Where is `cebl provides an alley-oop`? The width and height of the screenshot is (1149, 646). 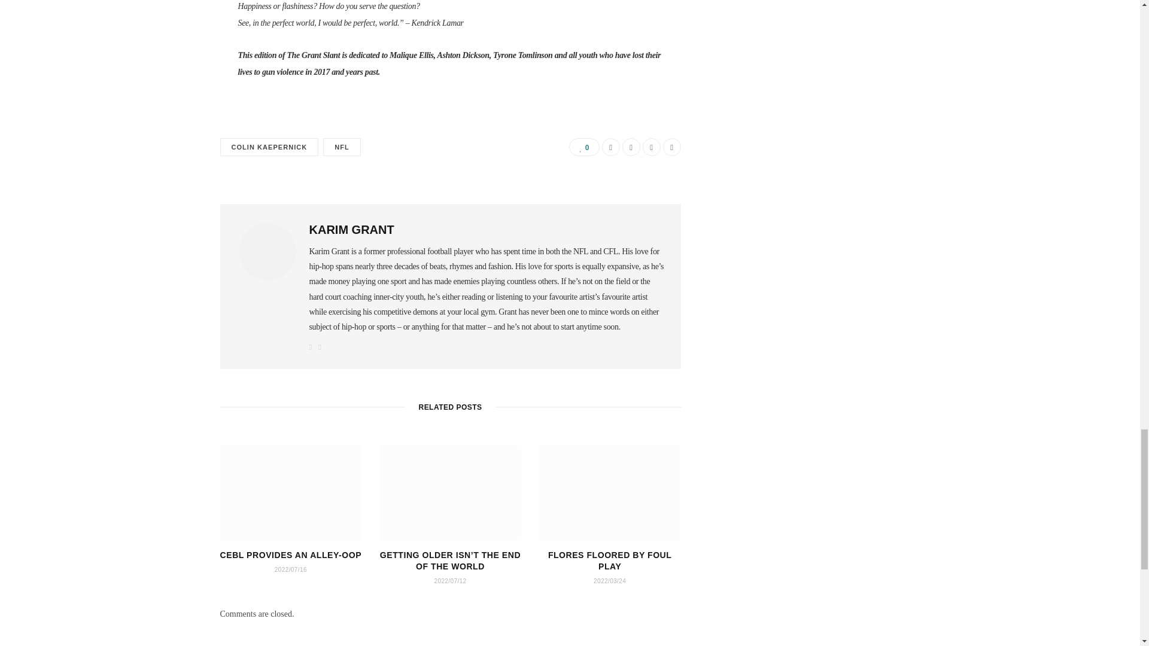
cebl provides an alley-oop is located at coordinates (291, 493).